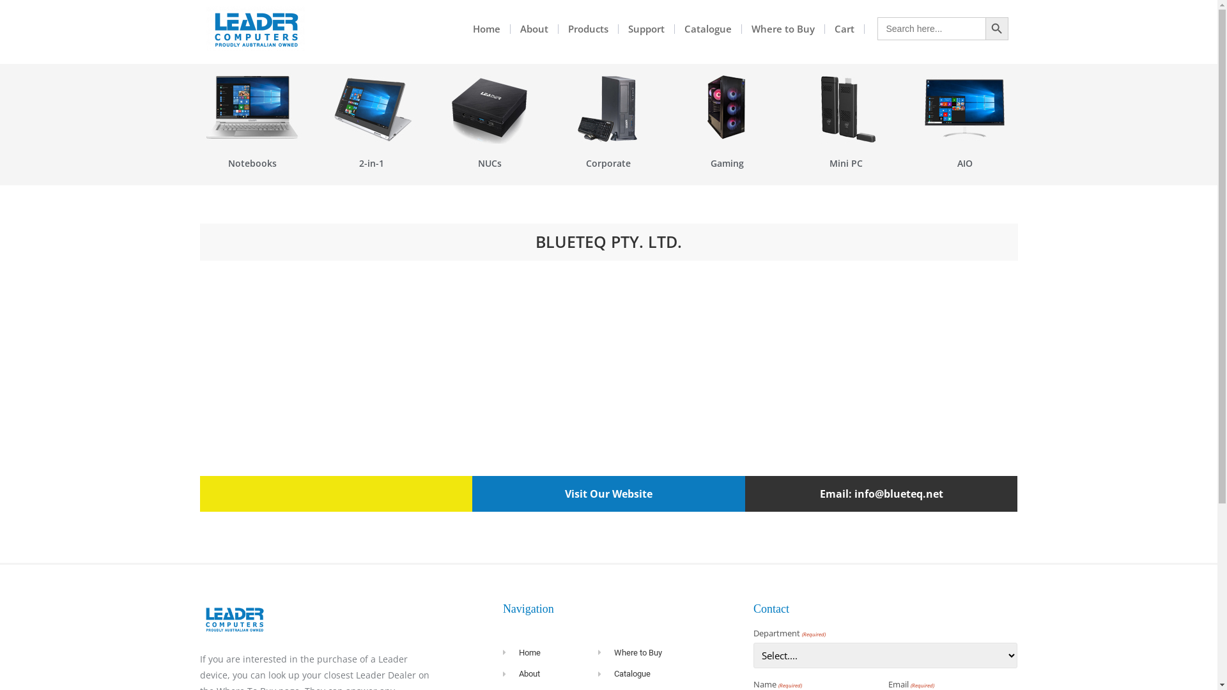 Image resolution: width=1227 pixels, height=690 pixels. Describe the element at coordinates (965, 164) in the screenshot. I see `AIO` at that location.